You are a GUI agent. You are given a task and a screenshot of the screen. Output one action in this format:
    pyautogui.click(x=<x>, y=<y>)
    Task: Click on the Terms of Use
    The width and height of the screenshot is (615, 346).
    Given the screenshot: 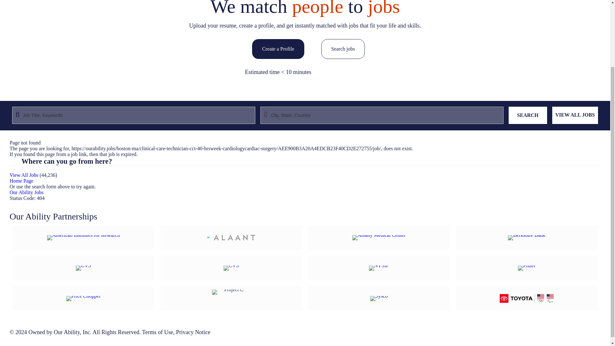 What is the action you would take?
    pyautogui.click(x=158, y=332)
    